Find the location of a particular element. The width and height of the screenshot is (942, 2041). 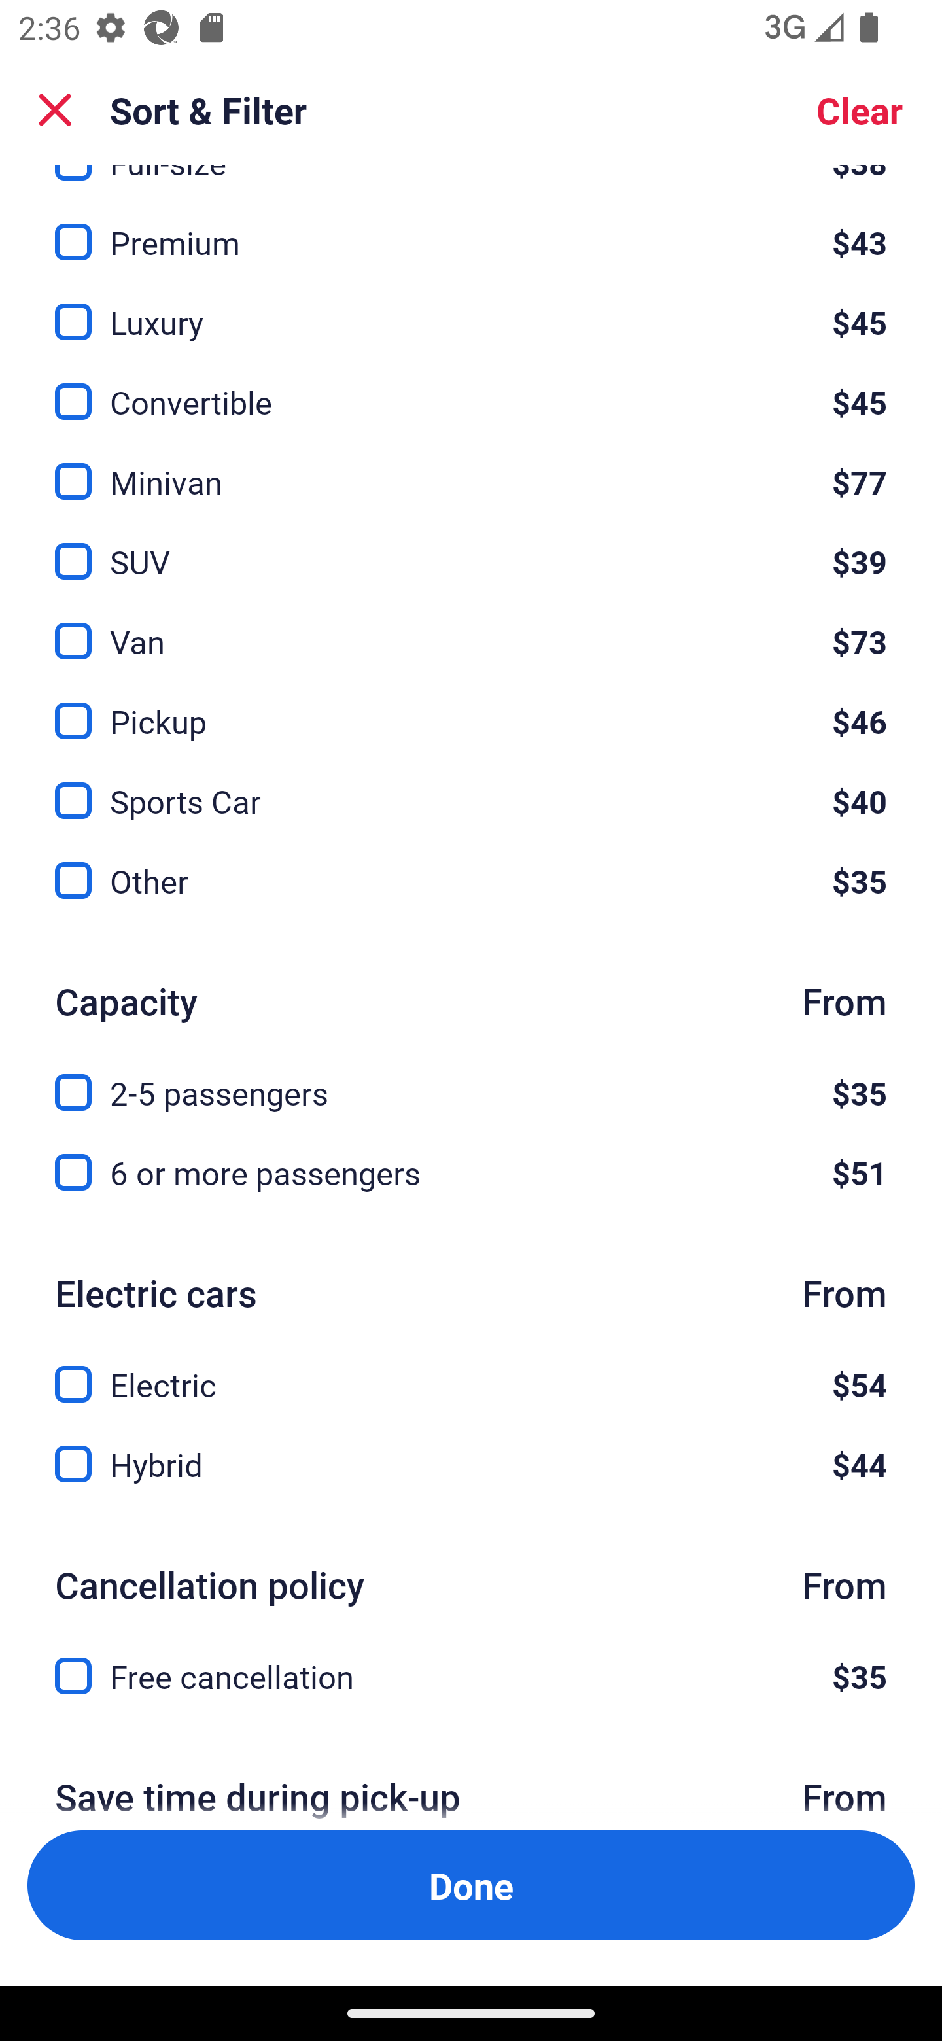

Minivan, $77 Minivan $77 is located at coordinates (471, 466).